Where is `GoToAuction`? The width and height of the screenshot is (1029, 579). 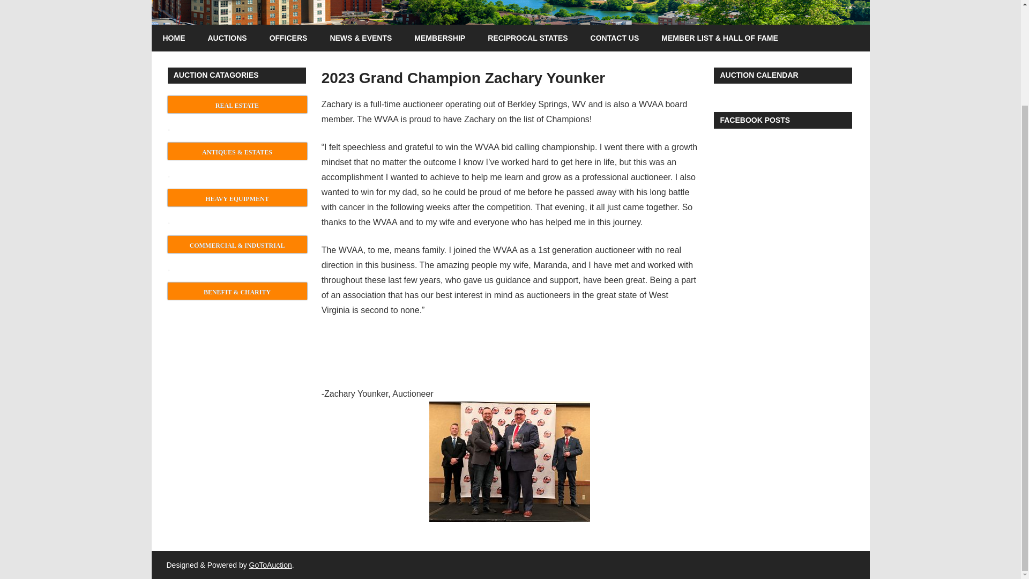
GoToAuction is located at coordinates (270, 565).